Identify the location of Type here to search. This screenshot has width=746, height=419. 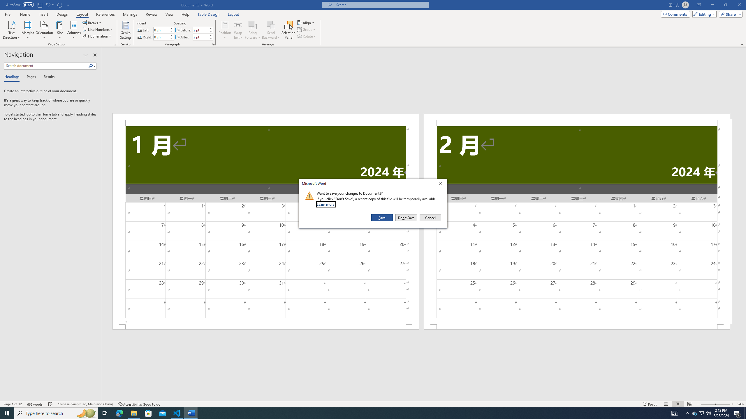
(56, 413).